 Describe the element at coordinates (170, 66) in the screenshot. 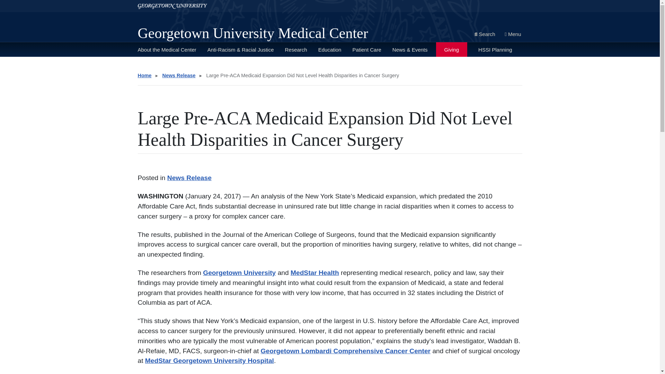

I see `Toggle sub-navigation` at that location.